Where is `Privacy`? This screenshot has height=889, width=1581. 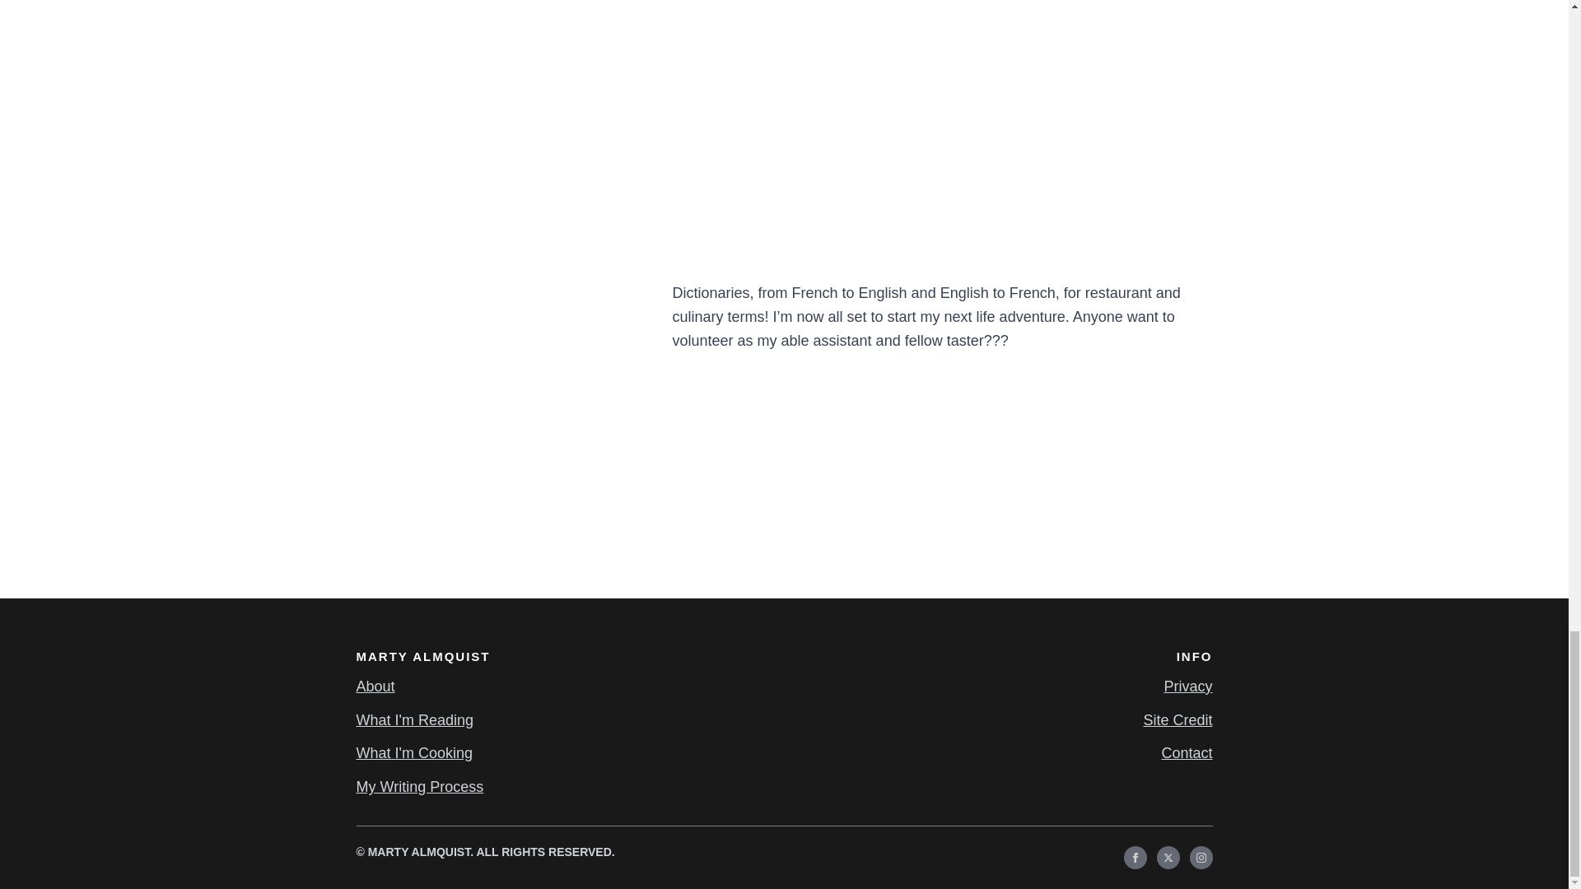 Privacy is located at coordinates (1187, 687).